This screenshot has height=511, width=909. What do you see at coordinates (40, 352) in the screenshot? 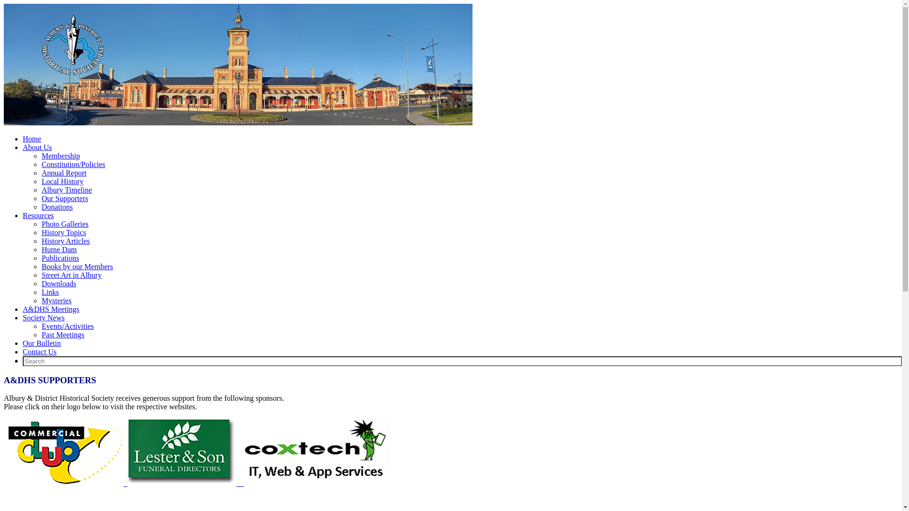
I see `Contact Us` at bounding box center [40, 352].